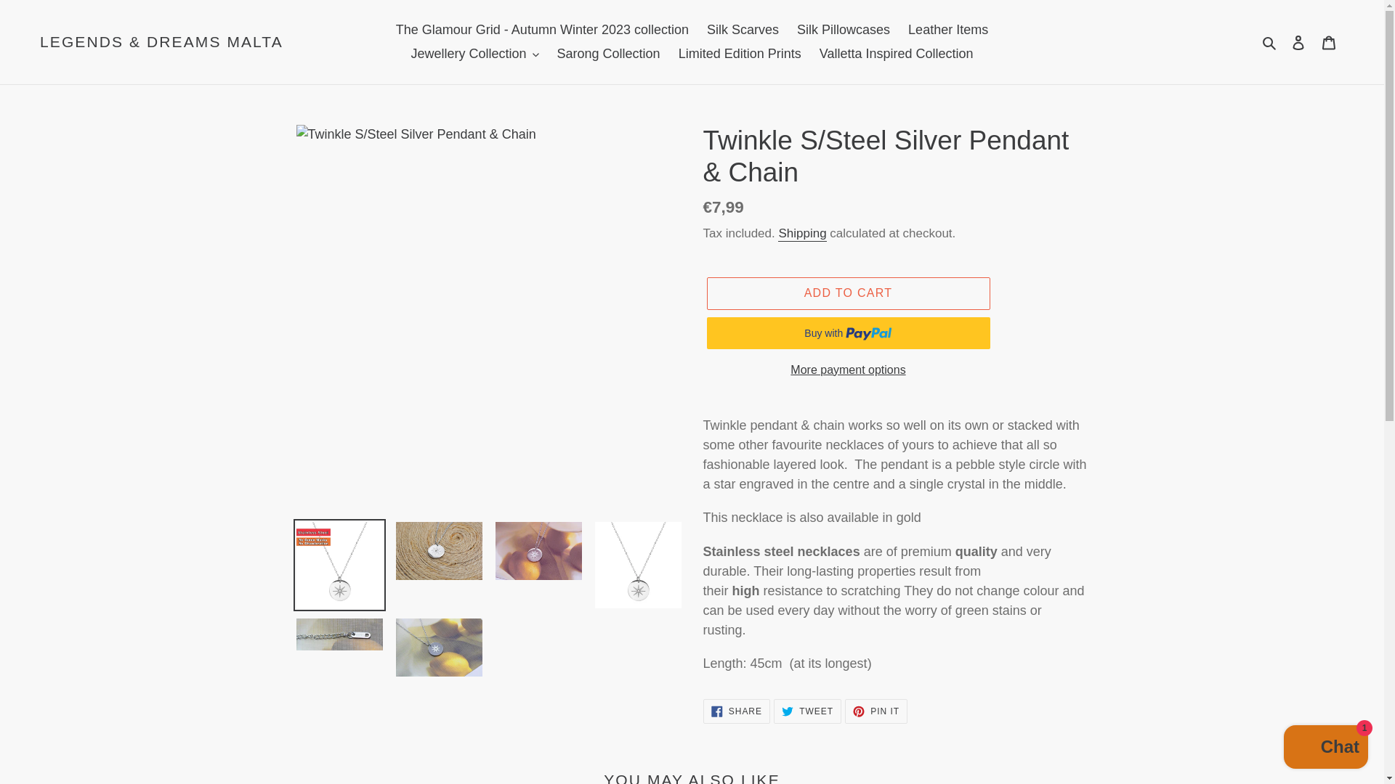  I want to click on Shopify online store chat, so click(1325, 748).